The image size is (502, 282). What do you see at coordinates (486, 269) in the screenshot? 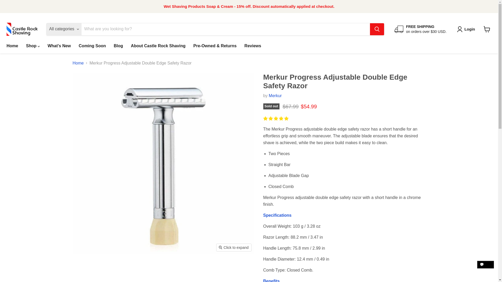
I see `Shopify online store chat` at bounding box center [486, 269].